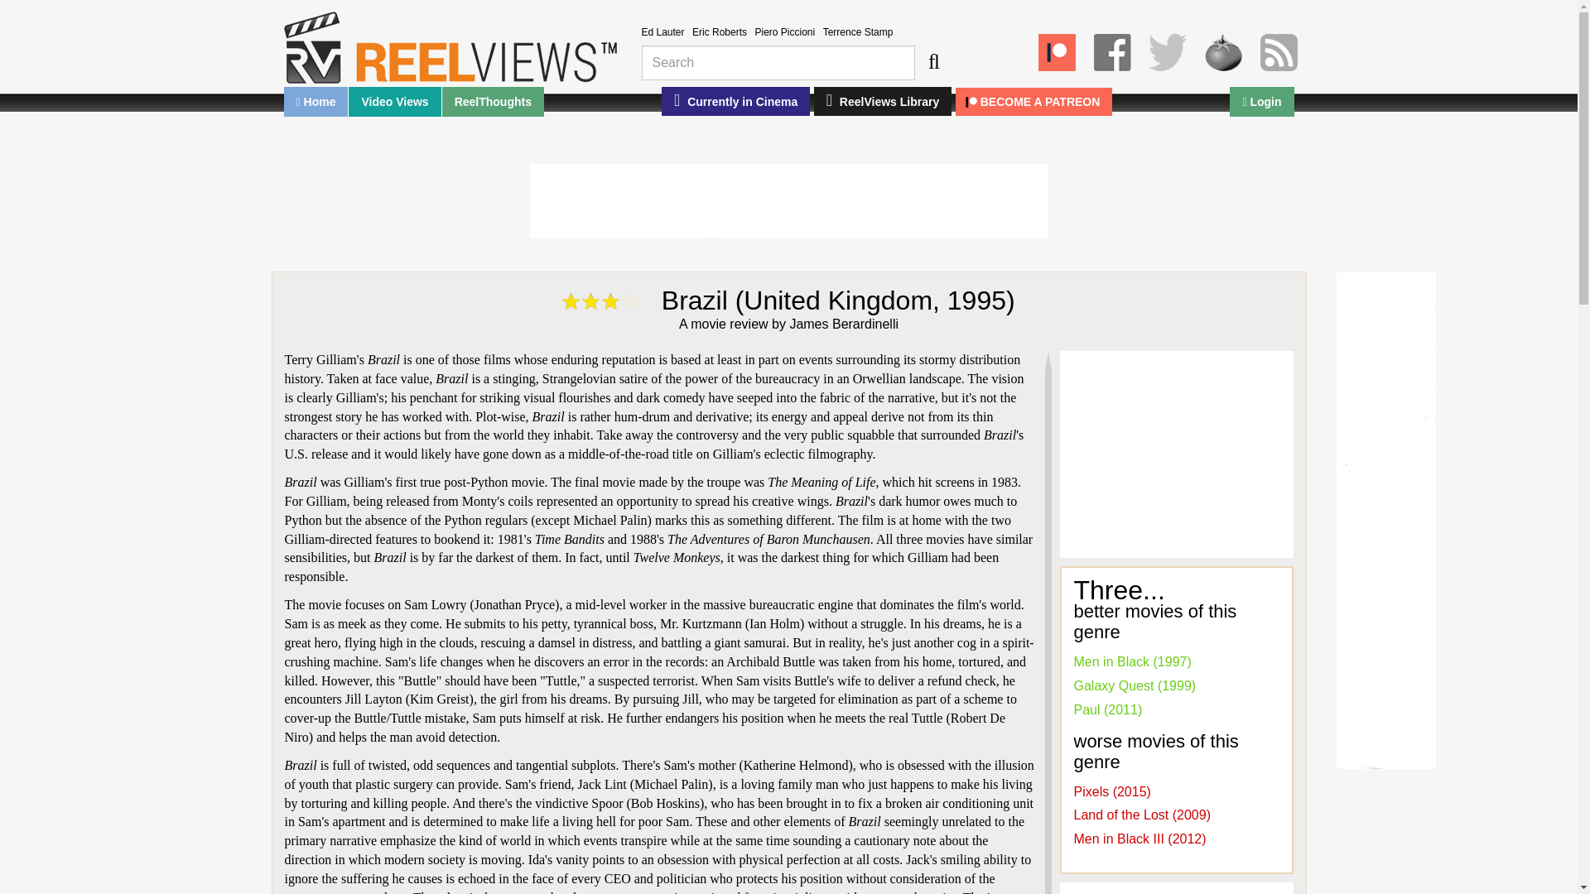  Describe the element at coordinates (858, 32) in the screenshot. I see `Terrence Stamp` at that location.